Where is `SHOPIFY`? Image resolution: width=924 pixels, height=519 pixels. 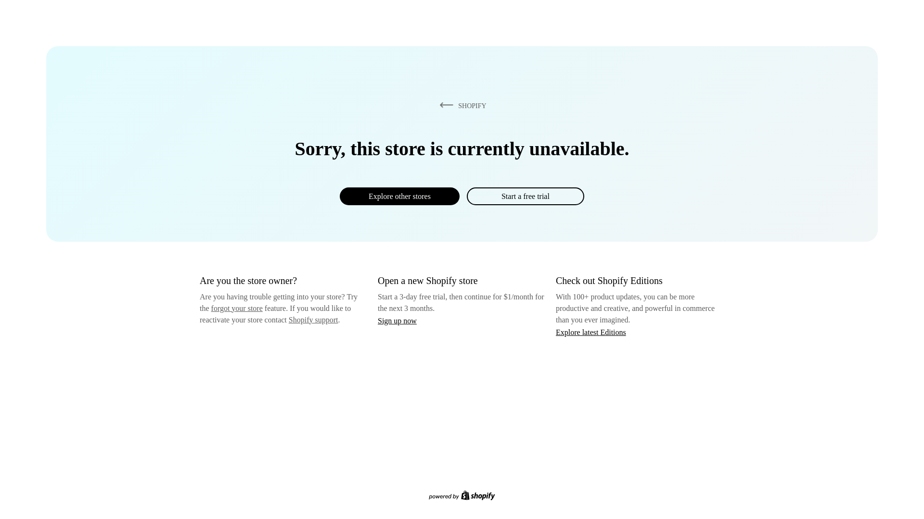
SHOPIFY is located at coordinates (461, 105).